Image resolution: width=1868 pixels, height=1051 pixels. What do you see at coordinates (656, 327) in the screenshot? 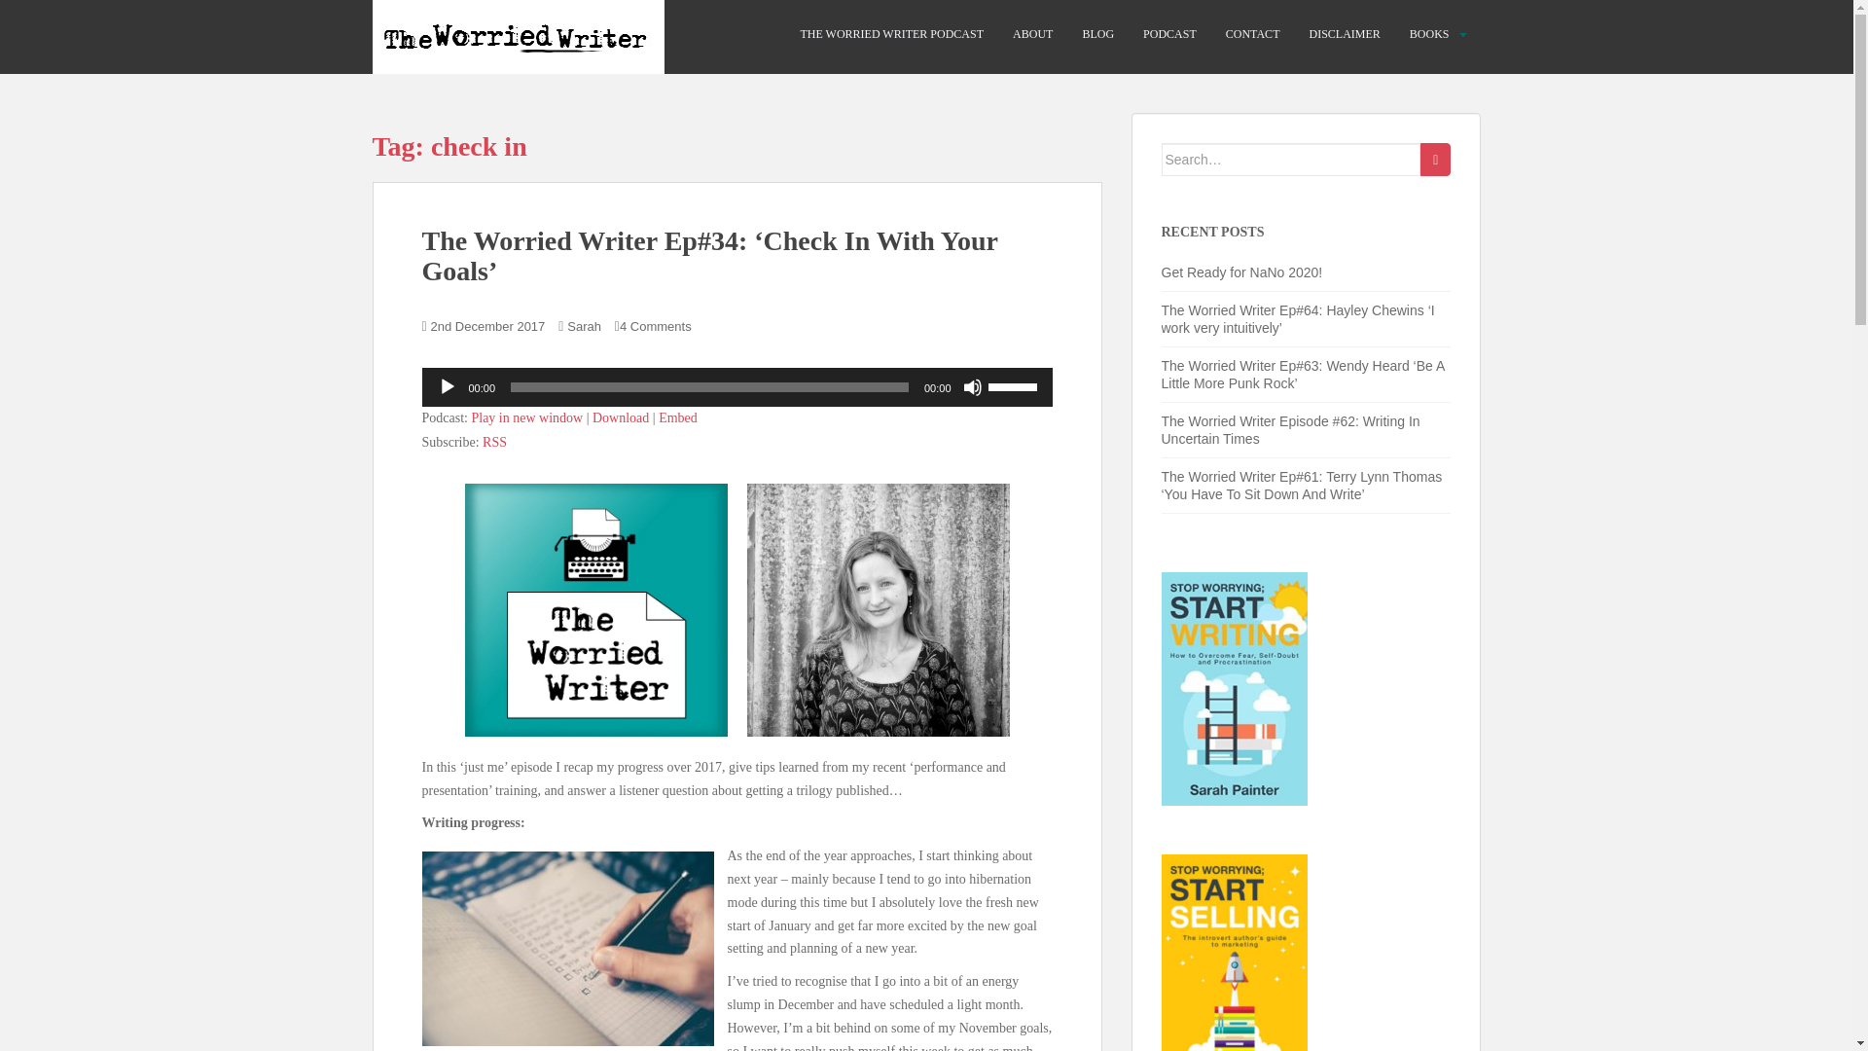
I see `4 Comments` at bounding box center [656, 327].